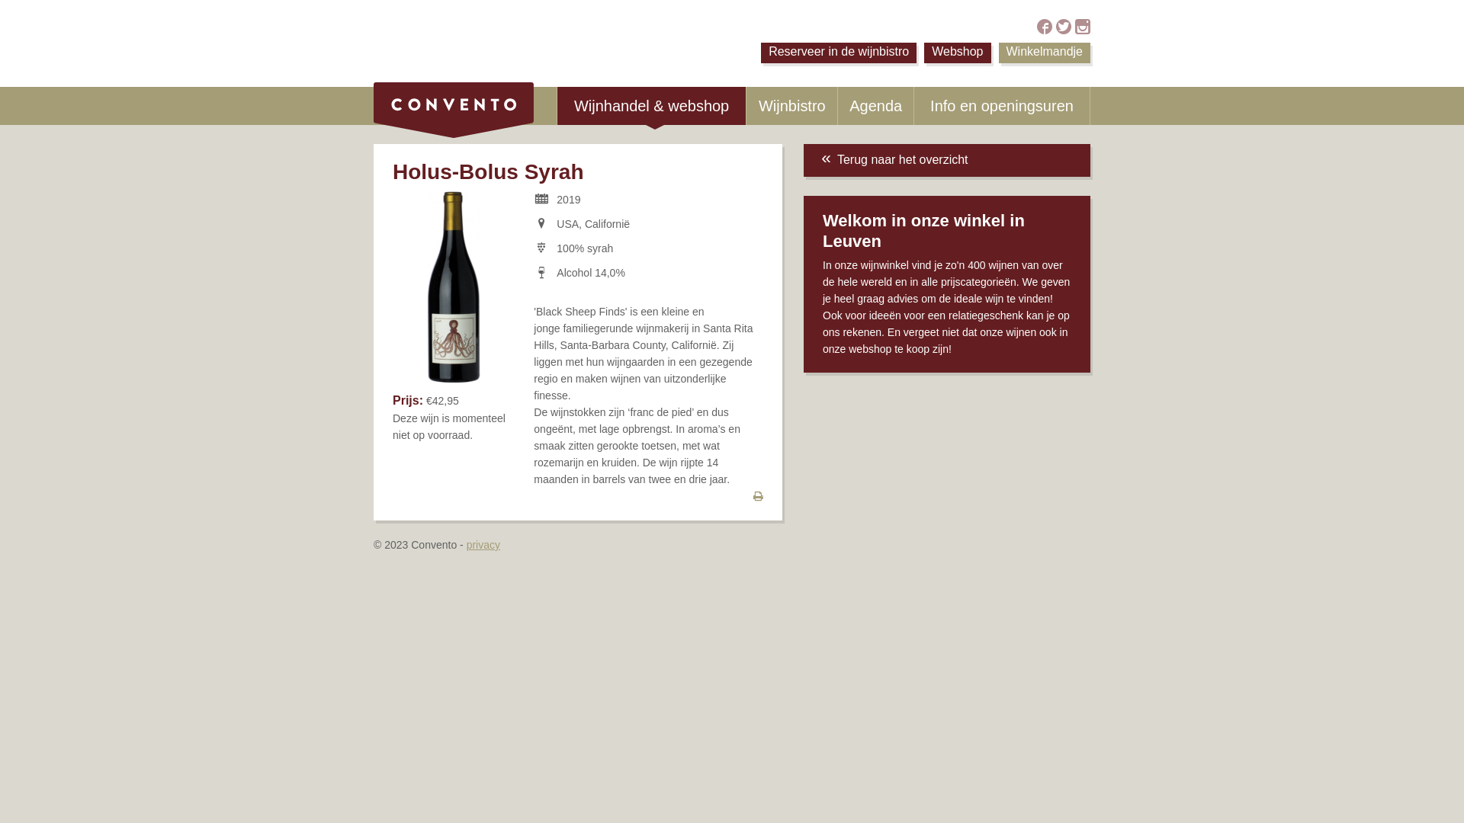 The height and width of the screenshot is (823, 1464). I want to click on Twitter, so click(1064, 27).